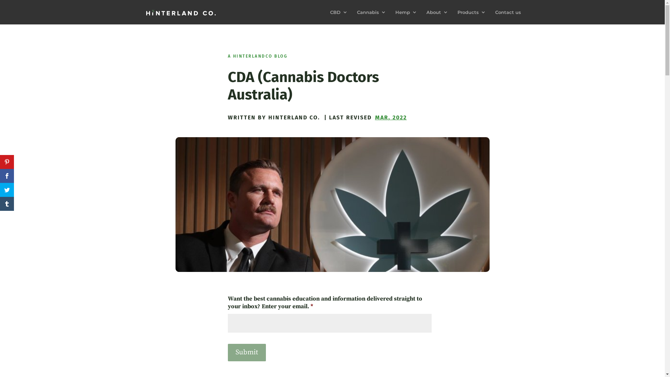 This screenshot has height=377, width=670. What do you see at coordinates (371, 17) in the screenshot?
I see `Cannabis` at bounding box center [371, 17].